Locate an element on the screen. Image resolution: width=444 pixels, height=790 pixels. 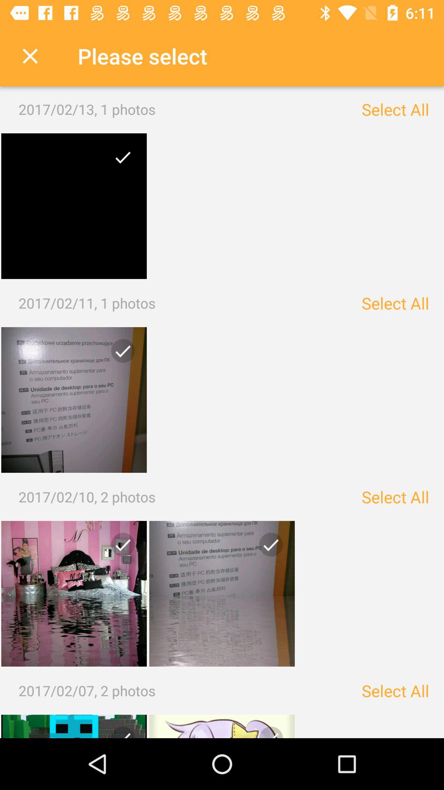
open photo is located at coordinates (74, 206).